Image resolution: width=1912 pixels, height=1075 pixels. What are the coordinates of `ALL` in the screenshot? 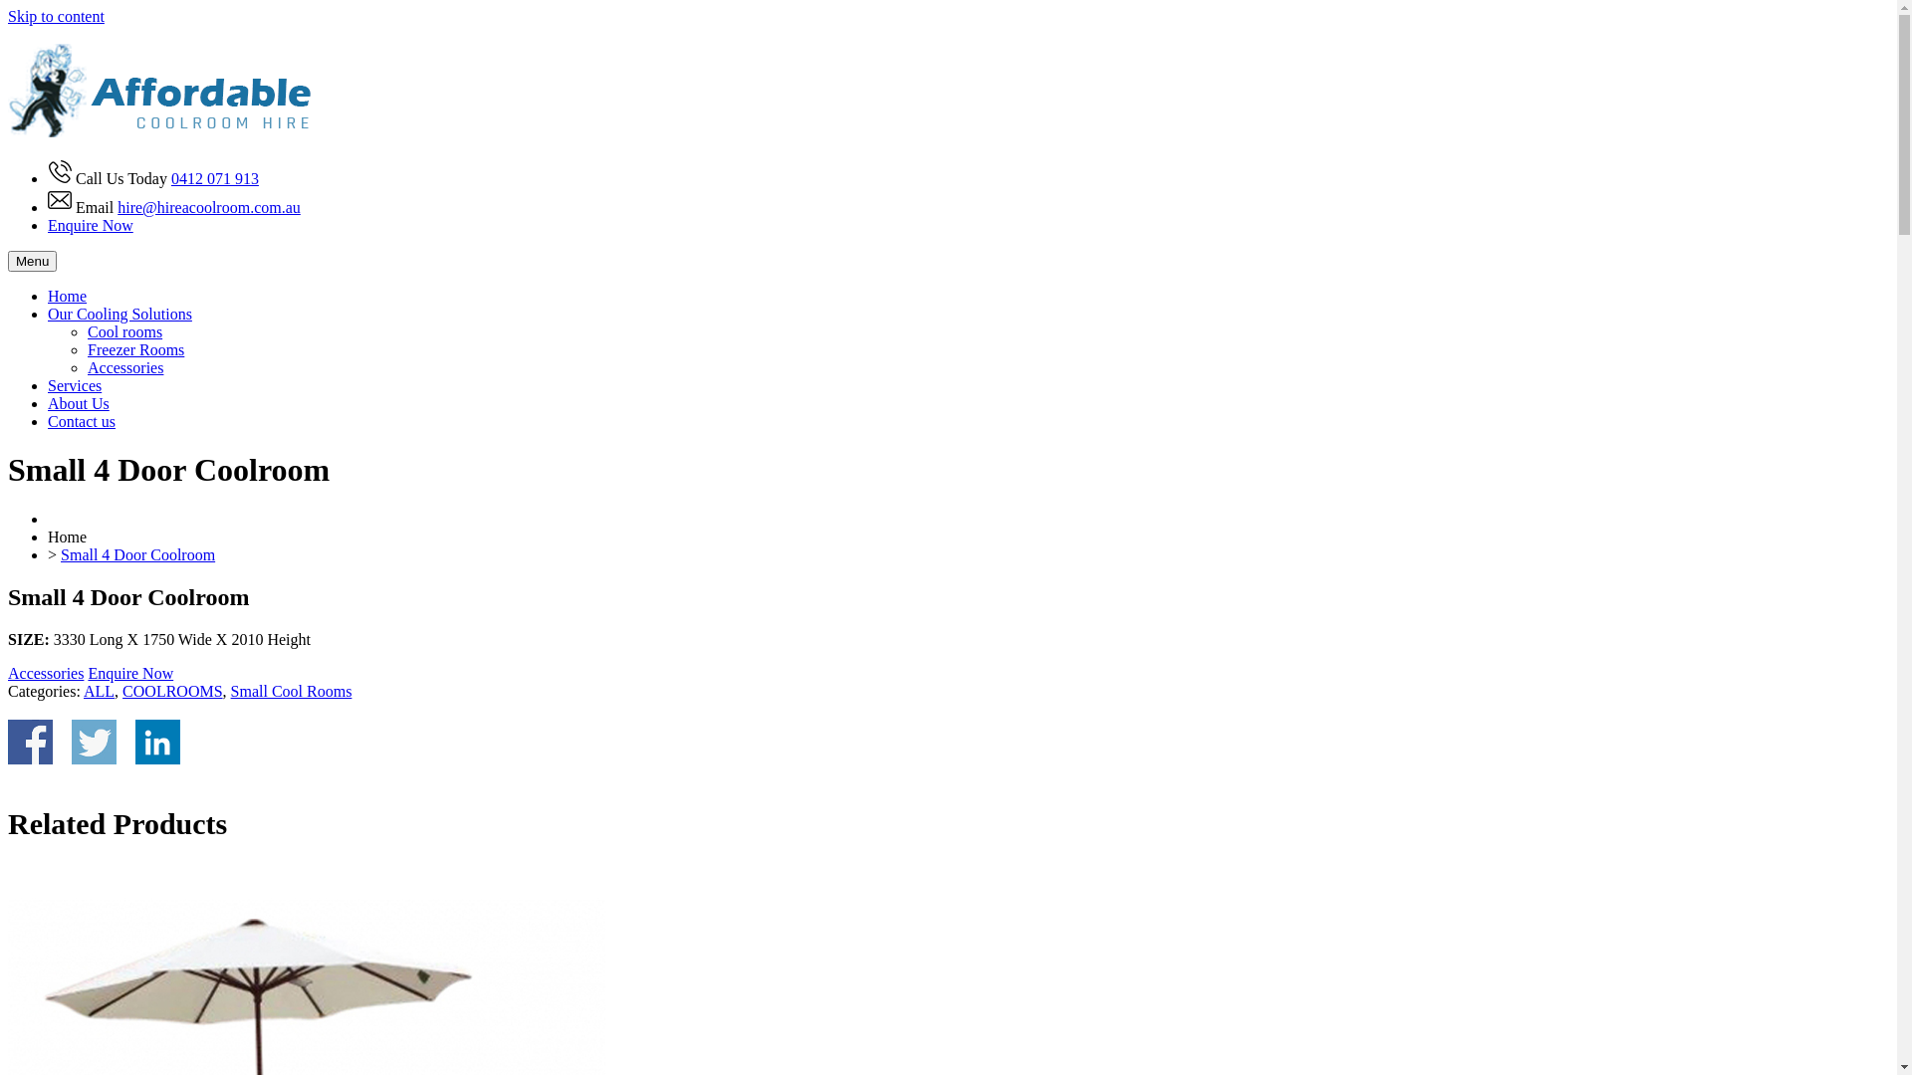 It's located at (100, 691).